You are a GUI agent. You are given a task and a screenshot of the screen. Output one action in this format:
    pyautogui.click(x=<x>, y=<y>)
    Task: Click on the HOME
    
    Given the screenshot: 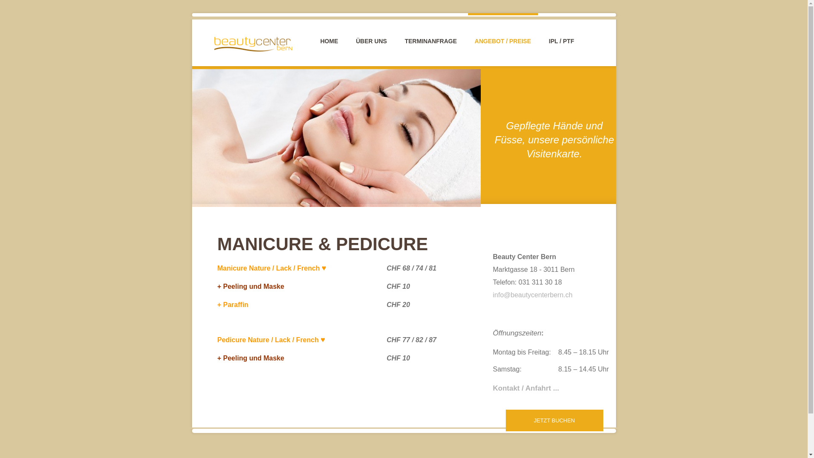 What is the action you would take?
    pyautogui.click(x=329, y=29)
    